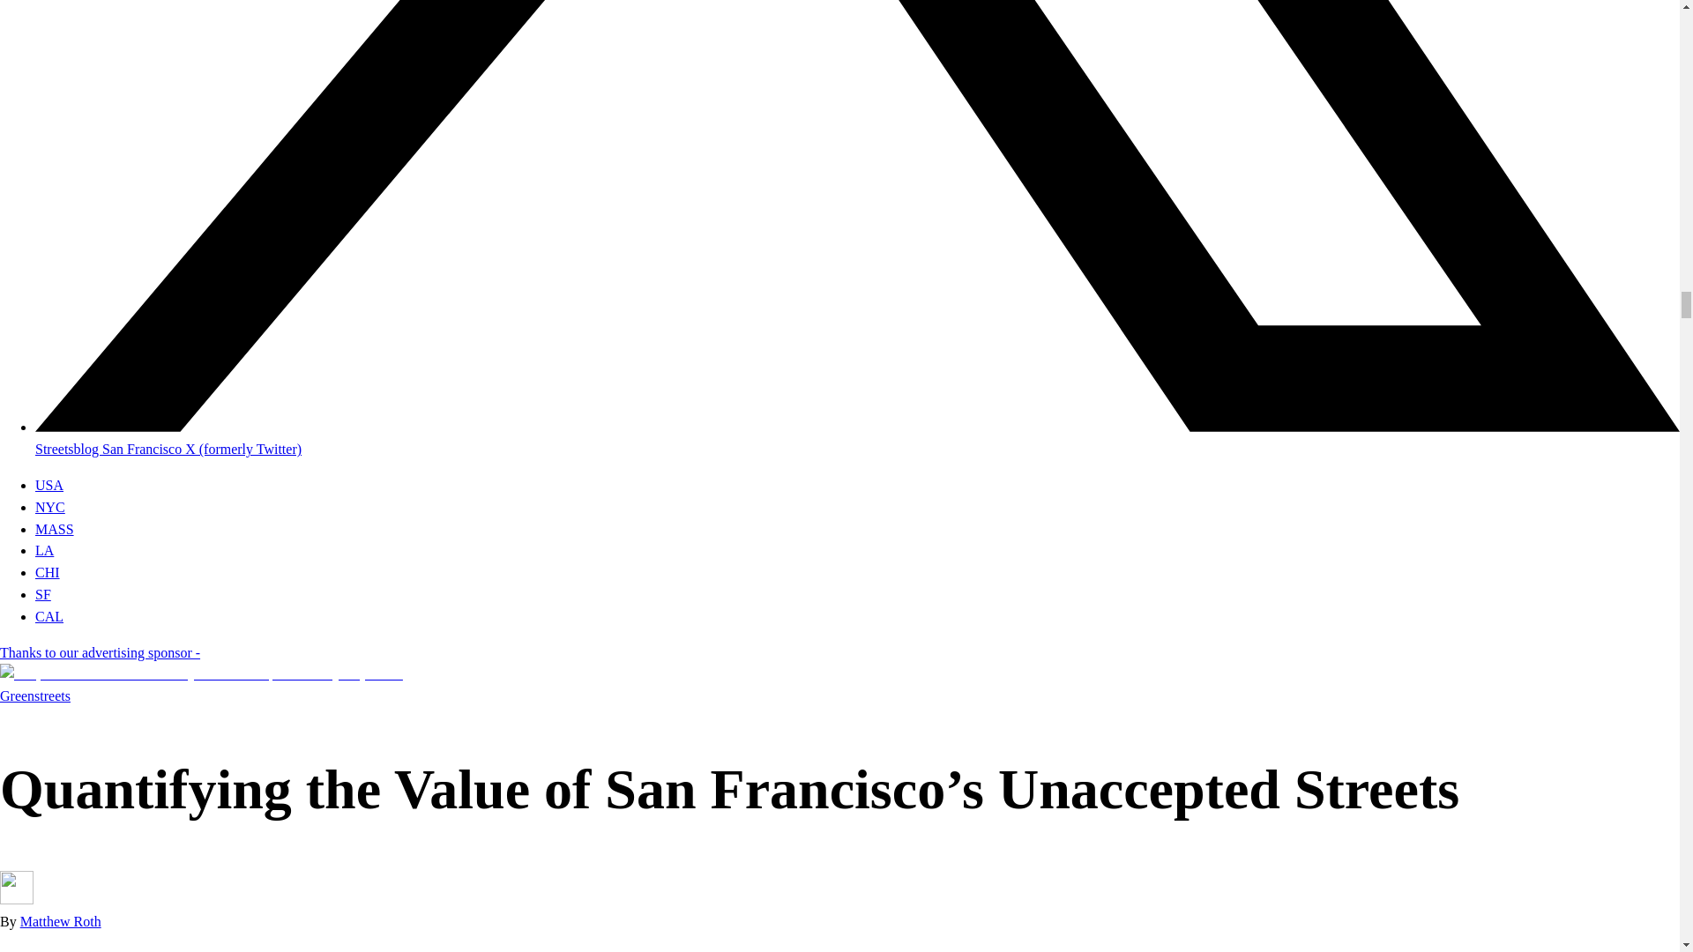  I want to click on CHI, so click(48, 572).